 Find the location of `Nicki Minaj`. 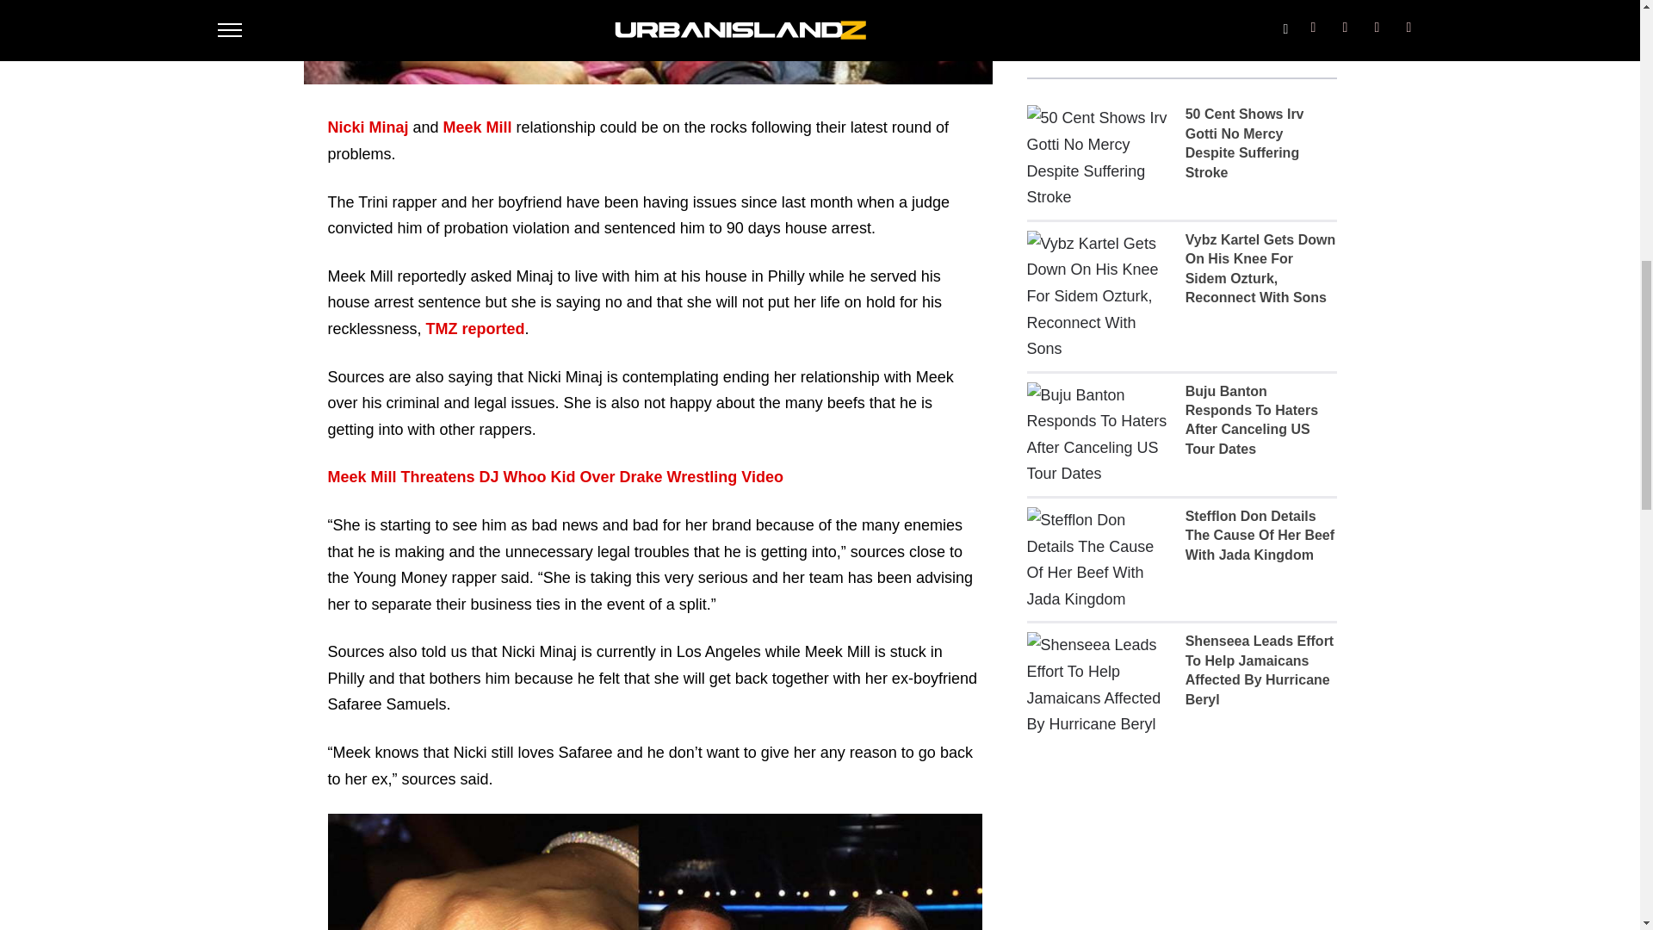

Nicki Minaj is located at coordinates (368, 127).